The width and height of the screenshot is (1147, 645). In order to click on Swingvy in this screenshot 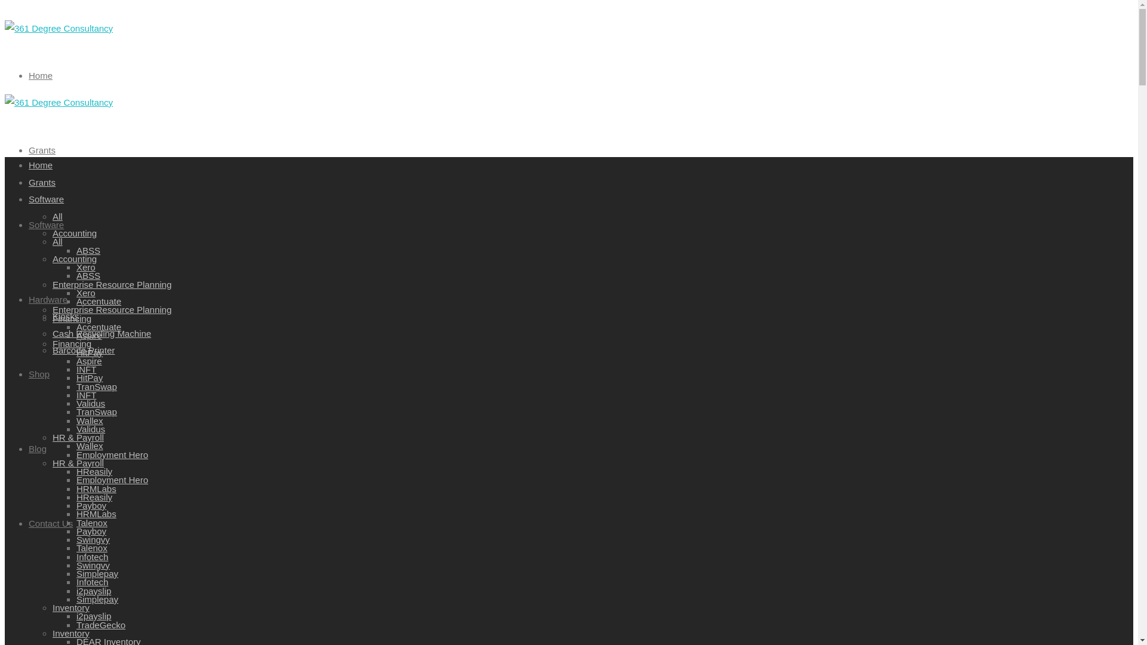, I will do `click(93, 540)`.